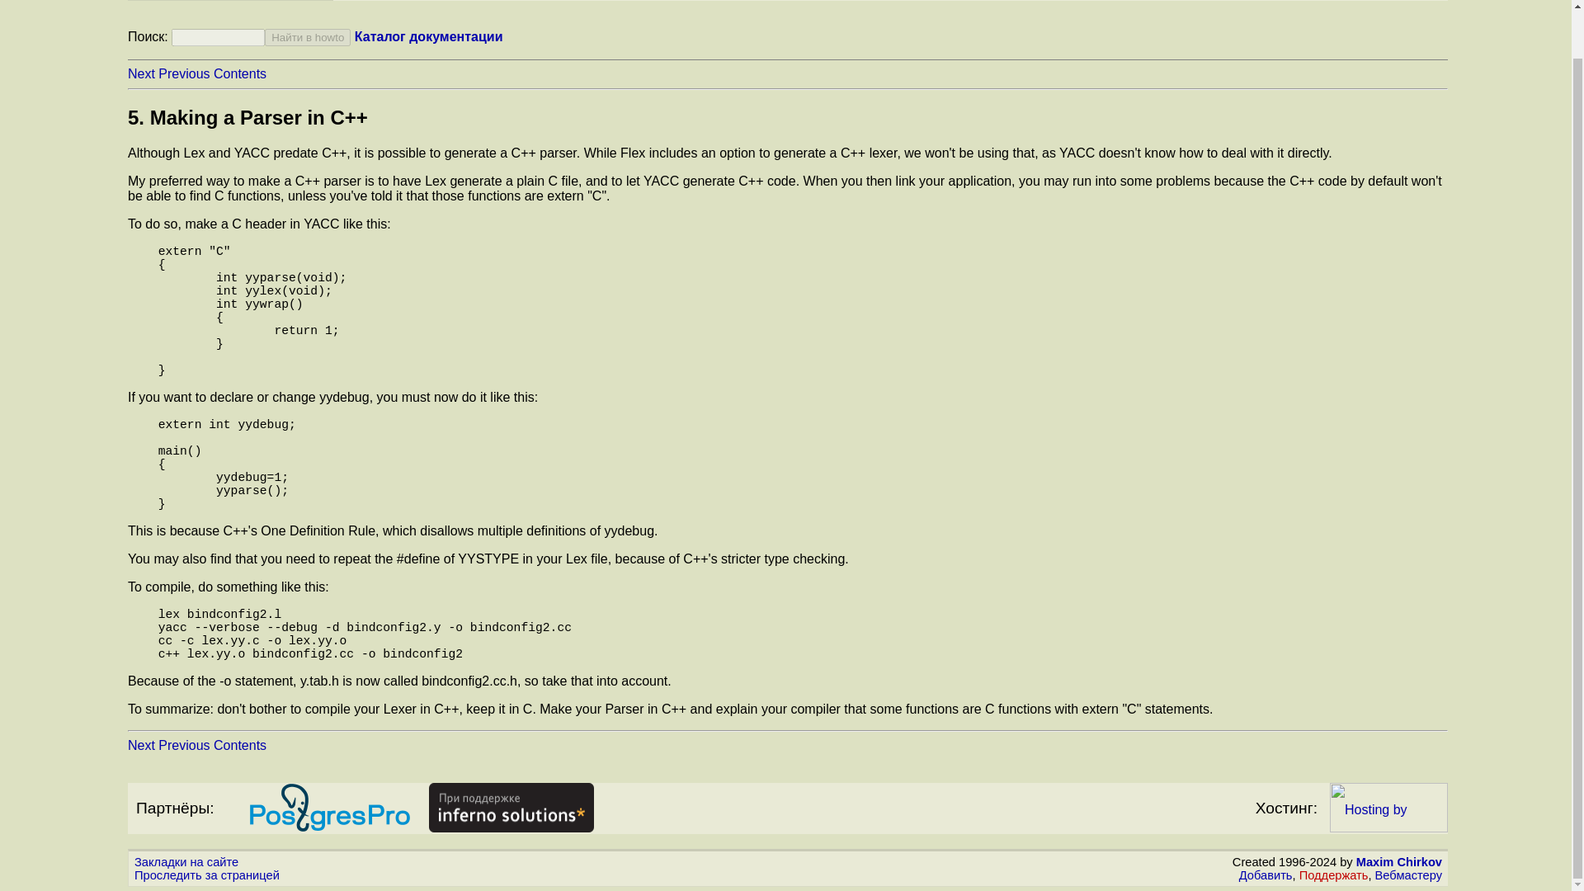  Describe the element at coordinates (142, 74) in the screenshot. I see `Next` at that location.